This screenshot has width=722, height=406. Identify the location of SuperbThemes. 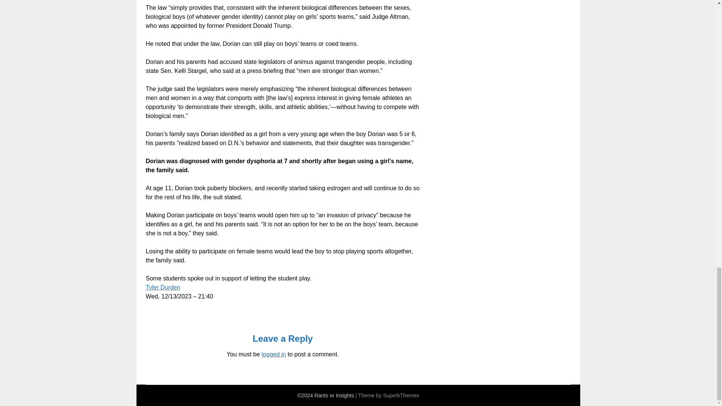
(400, 395).